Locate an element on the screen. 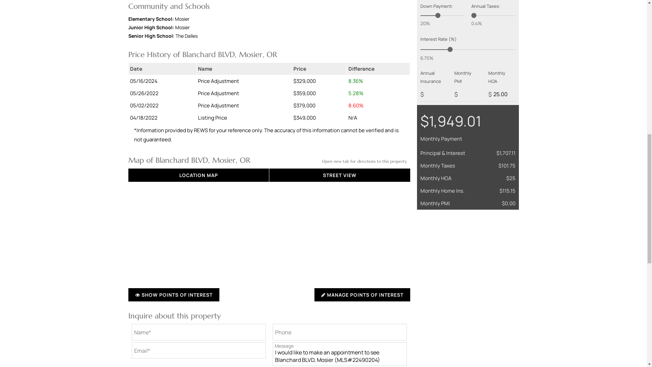 This screenshot has height=367, width=652. MANAGE POINTS OF INTEREST is located at coordinates (362, 294).